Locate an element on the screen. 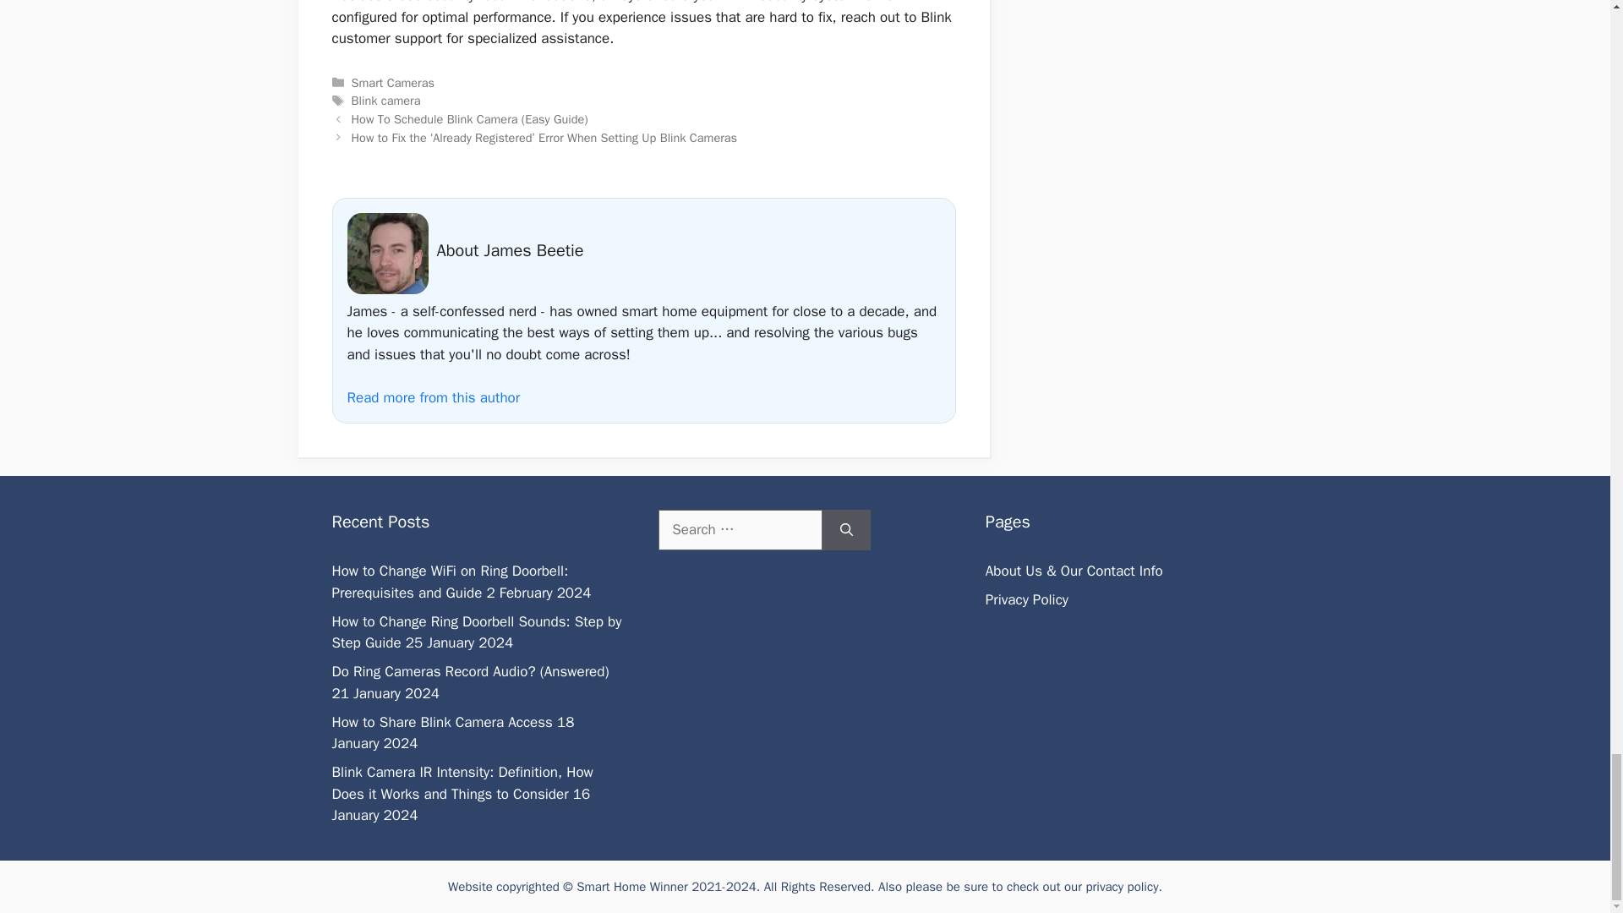 The height and width of the screenshot is (913, 1623). Search for: is located at coordinates (740, 529).